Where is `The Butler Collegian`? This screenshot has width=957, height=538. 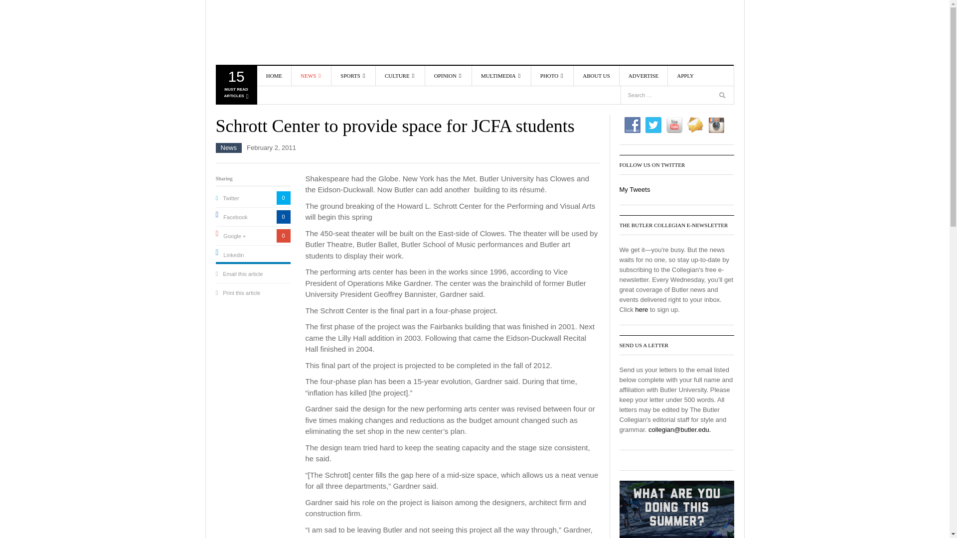 The Butler Collegian is located at coordinates (328, 113).